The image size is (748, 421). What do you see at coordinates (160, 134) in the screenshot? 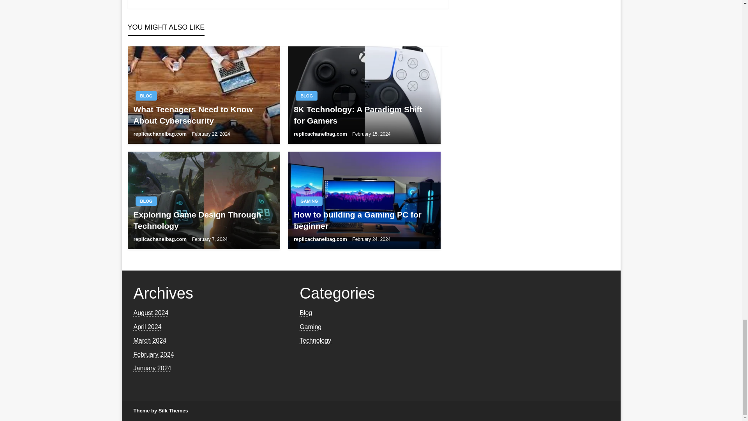
I see `replicachanelbag.com` at bounding box center [160, 134].